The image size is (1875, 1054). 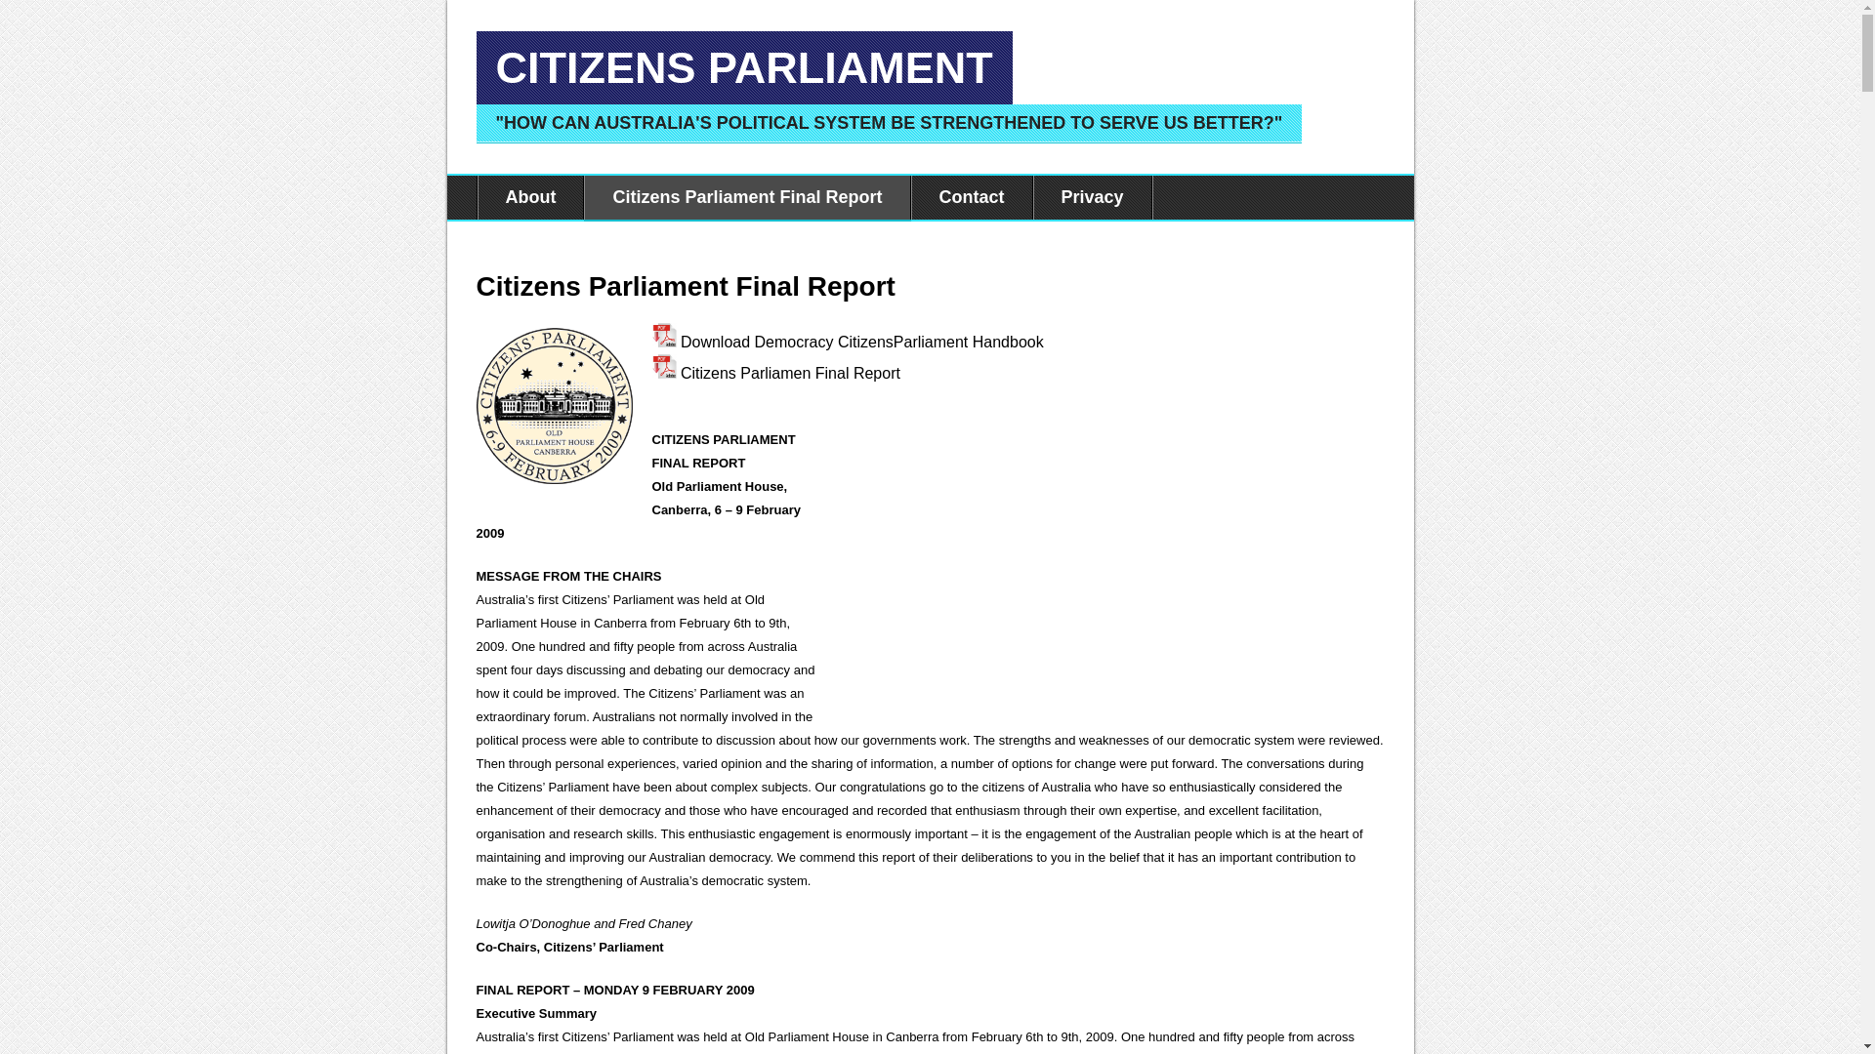 I want to click on Citizens Parliament Final Report, so click(x=747, y=197).